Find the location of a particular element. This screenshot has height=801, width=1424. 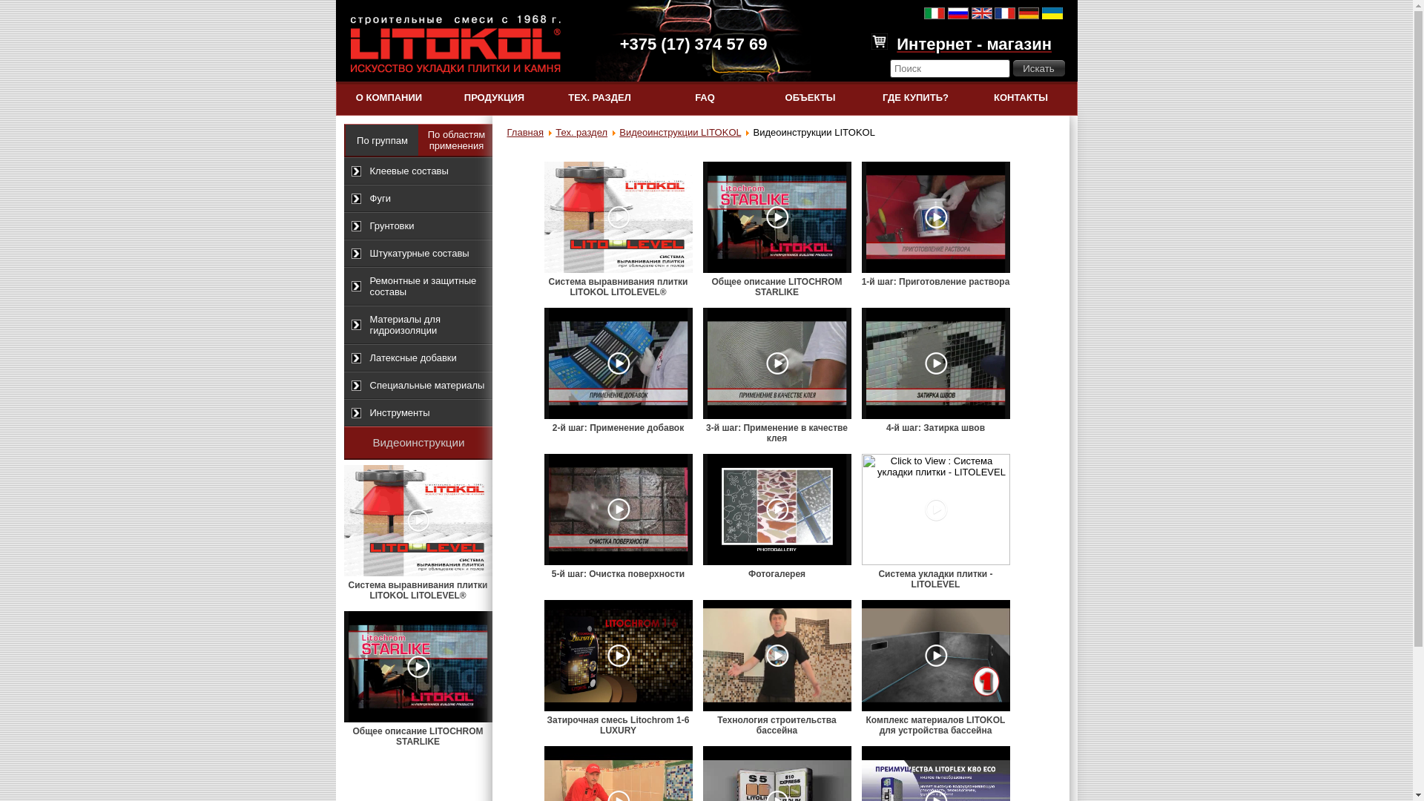

FAQ is located at coordinates (705, 98).